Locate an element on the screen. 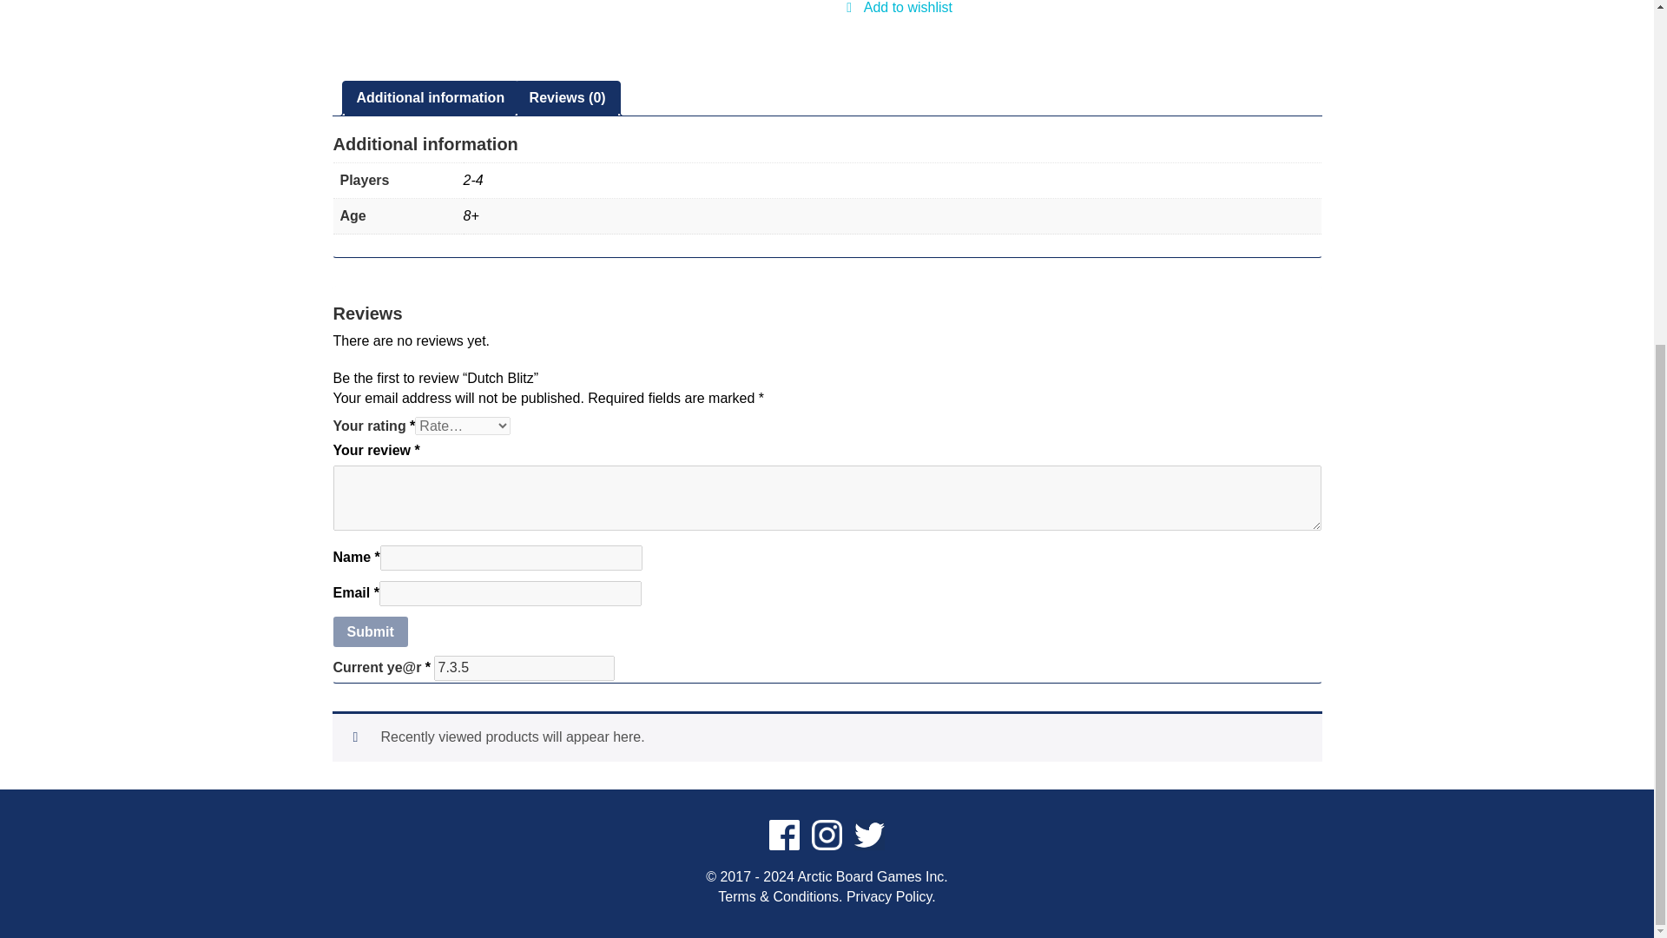 Image resolution: width=1667 pixels, height=938 pixels. Submit is located at coordinates (371, 632).